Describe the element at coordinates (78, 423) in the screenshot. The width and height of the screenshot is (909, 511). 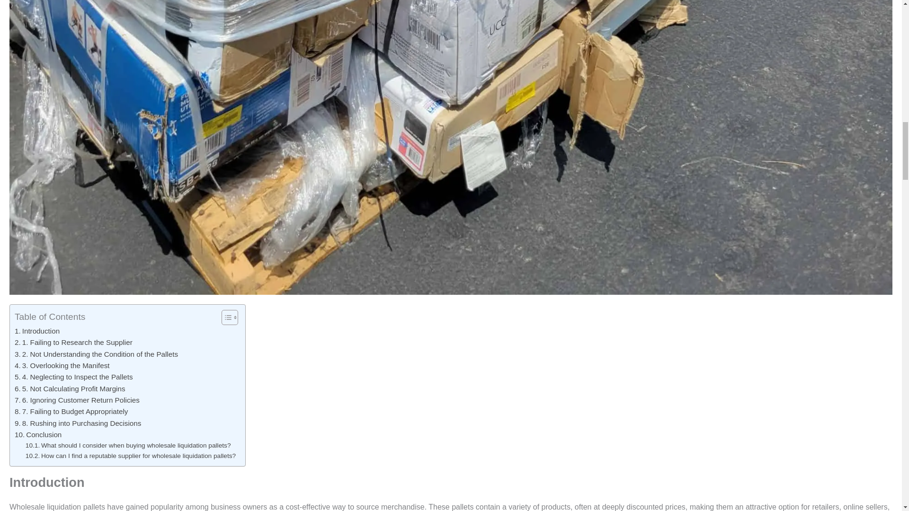
I see `8. Rushing into Purchasing Decisions` at that location.